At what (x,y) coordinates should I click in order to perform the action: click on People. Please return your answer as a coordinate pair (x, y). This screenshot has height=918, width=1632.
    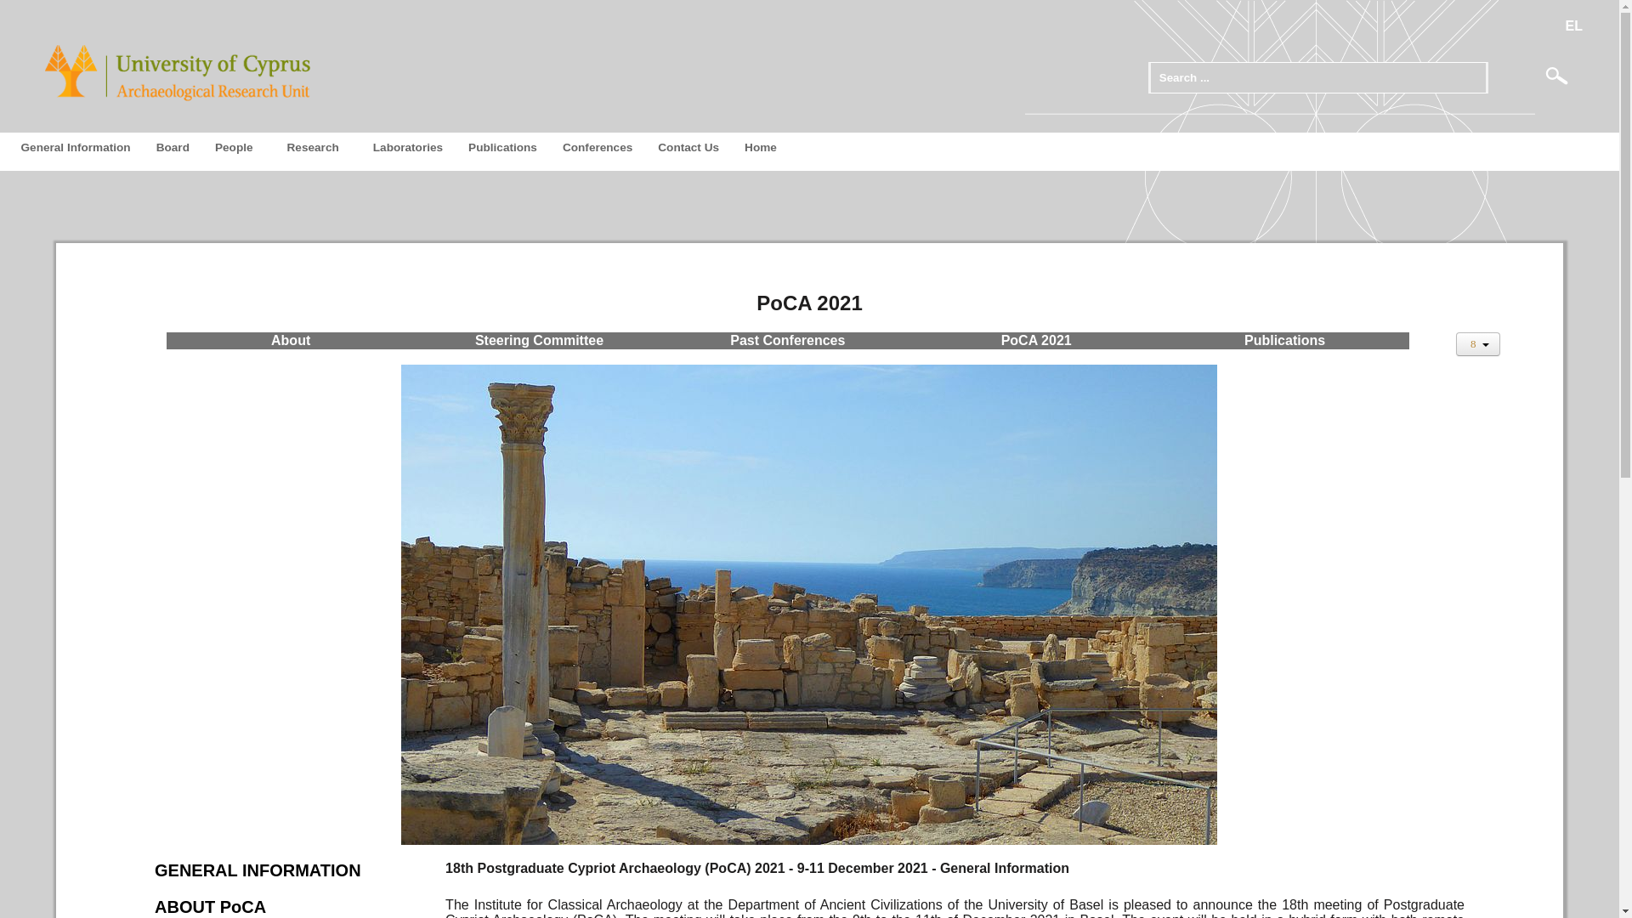
    Looking at the image, I should click on (238, 148).